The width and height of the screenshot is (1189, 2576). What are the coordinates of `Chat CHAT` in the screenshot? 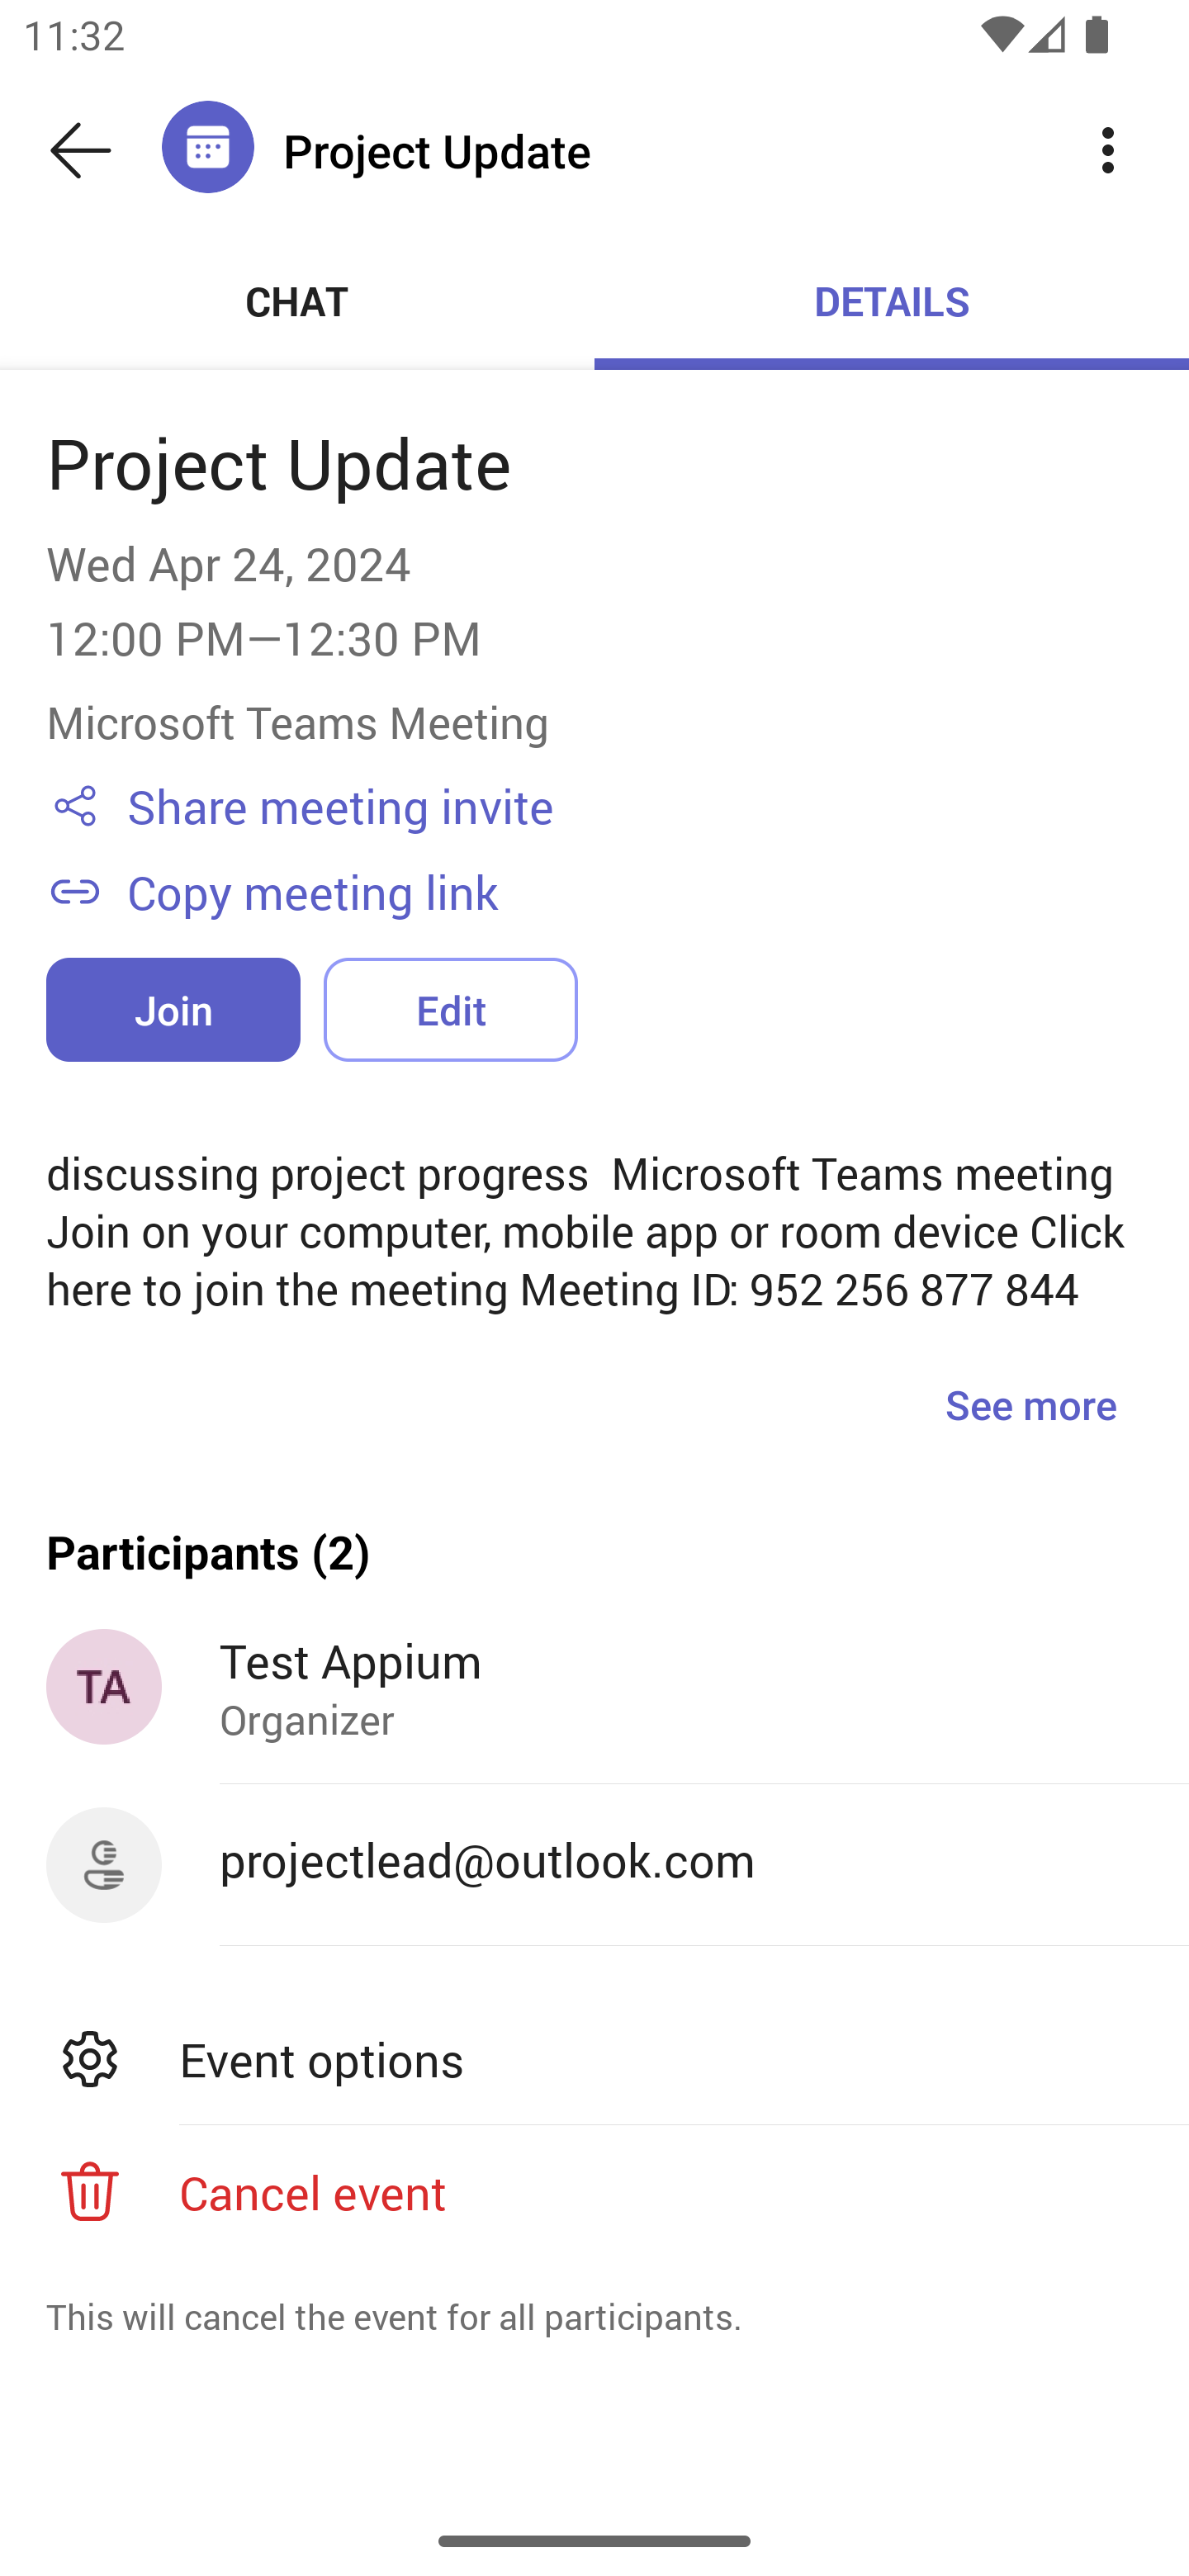 It's located at (297, 301).